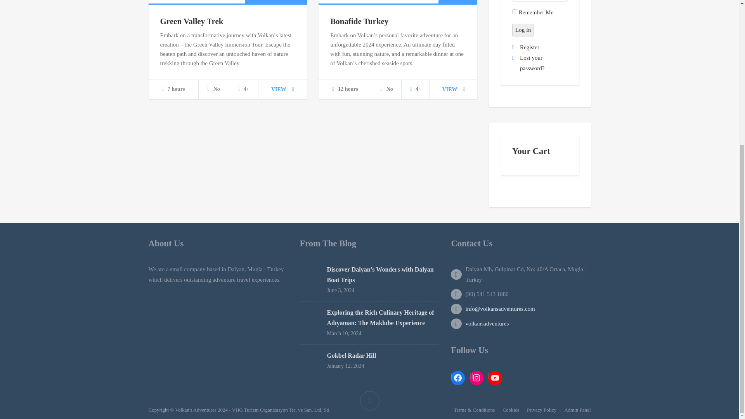 The width and height of the screenshot is (745, 419). What do you see at coordinates (523, 29) in the screenshot?
I see `Log In` at bounding box center [523, 29].